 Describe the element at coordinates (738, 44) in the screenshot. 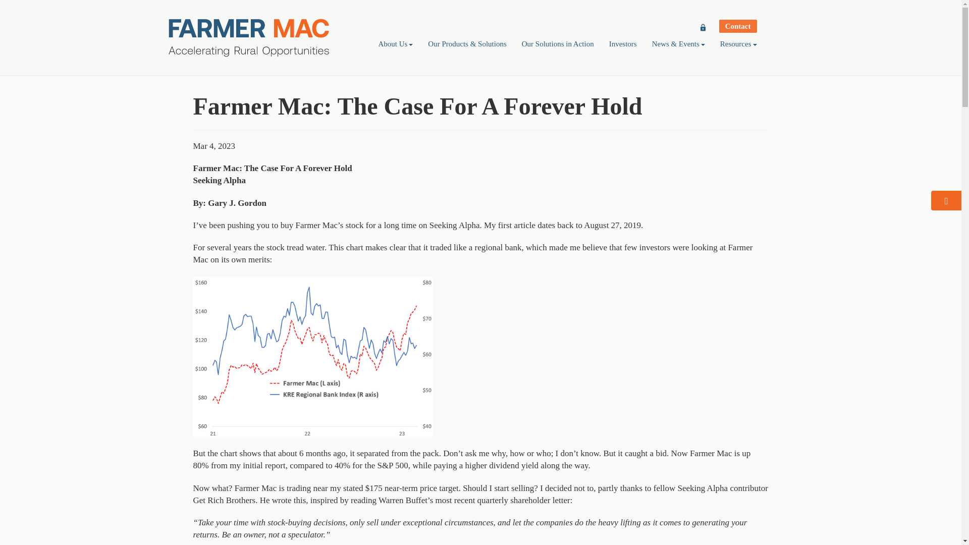

I see `Resources` at that location.